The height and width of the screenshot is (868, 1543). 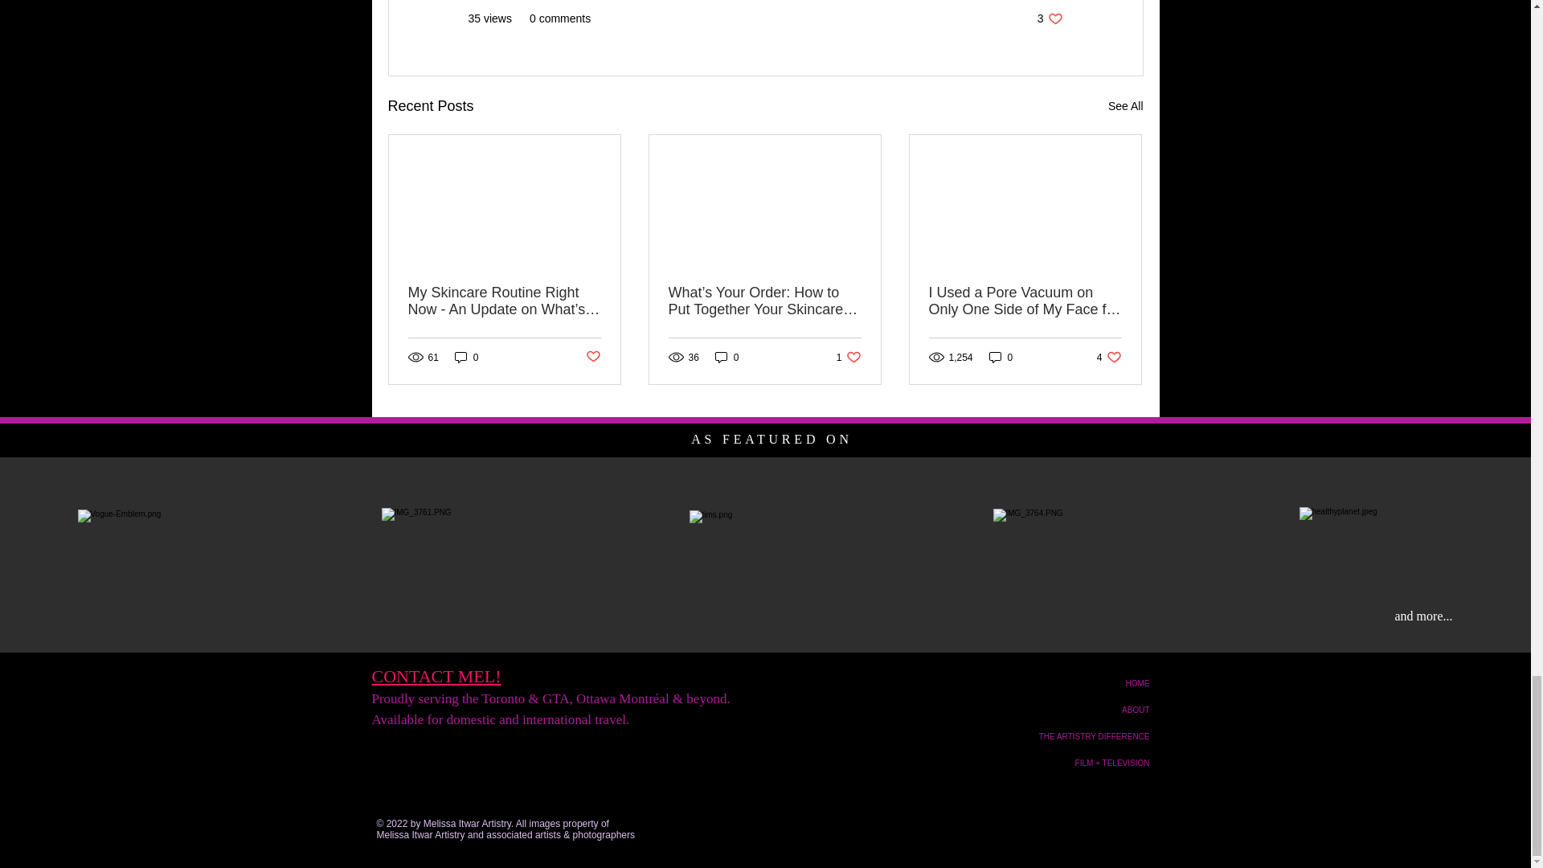 I want to click on 0, so click(x=1001, y=357).